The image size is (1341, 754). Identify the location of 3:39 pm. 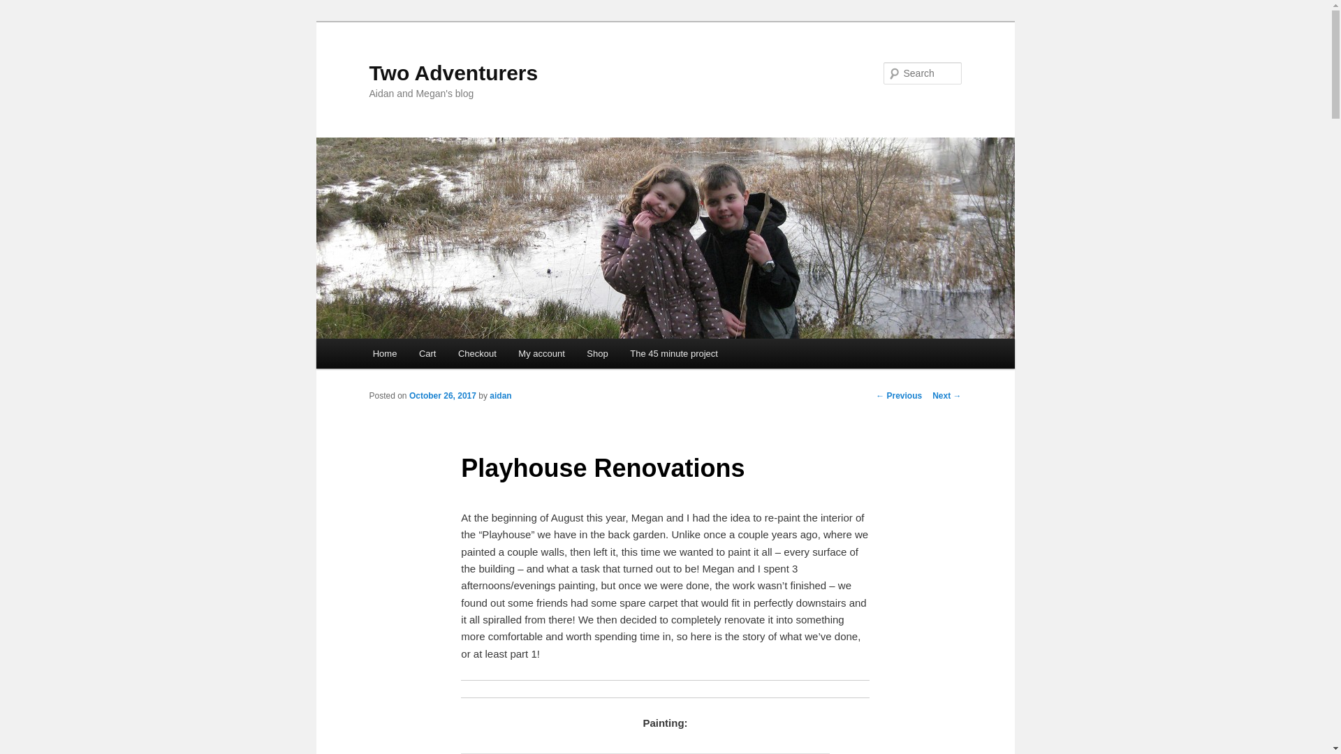
(442, 395).